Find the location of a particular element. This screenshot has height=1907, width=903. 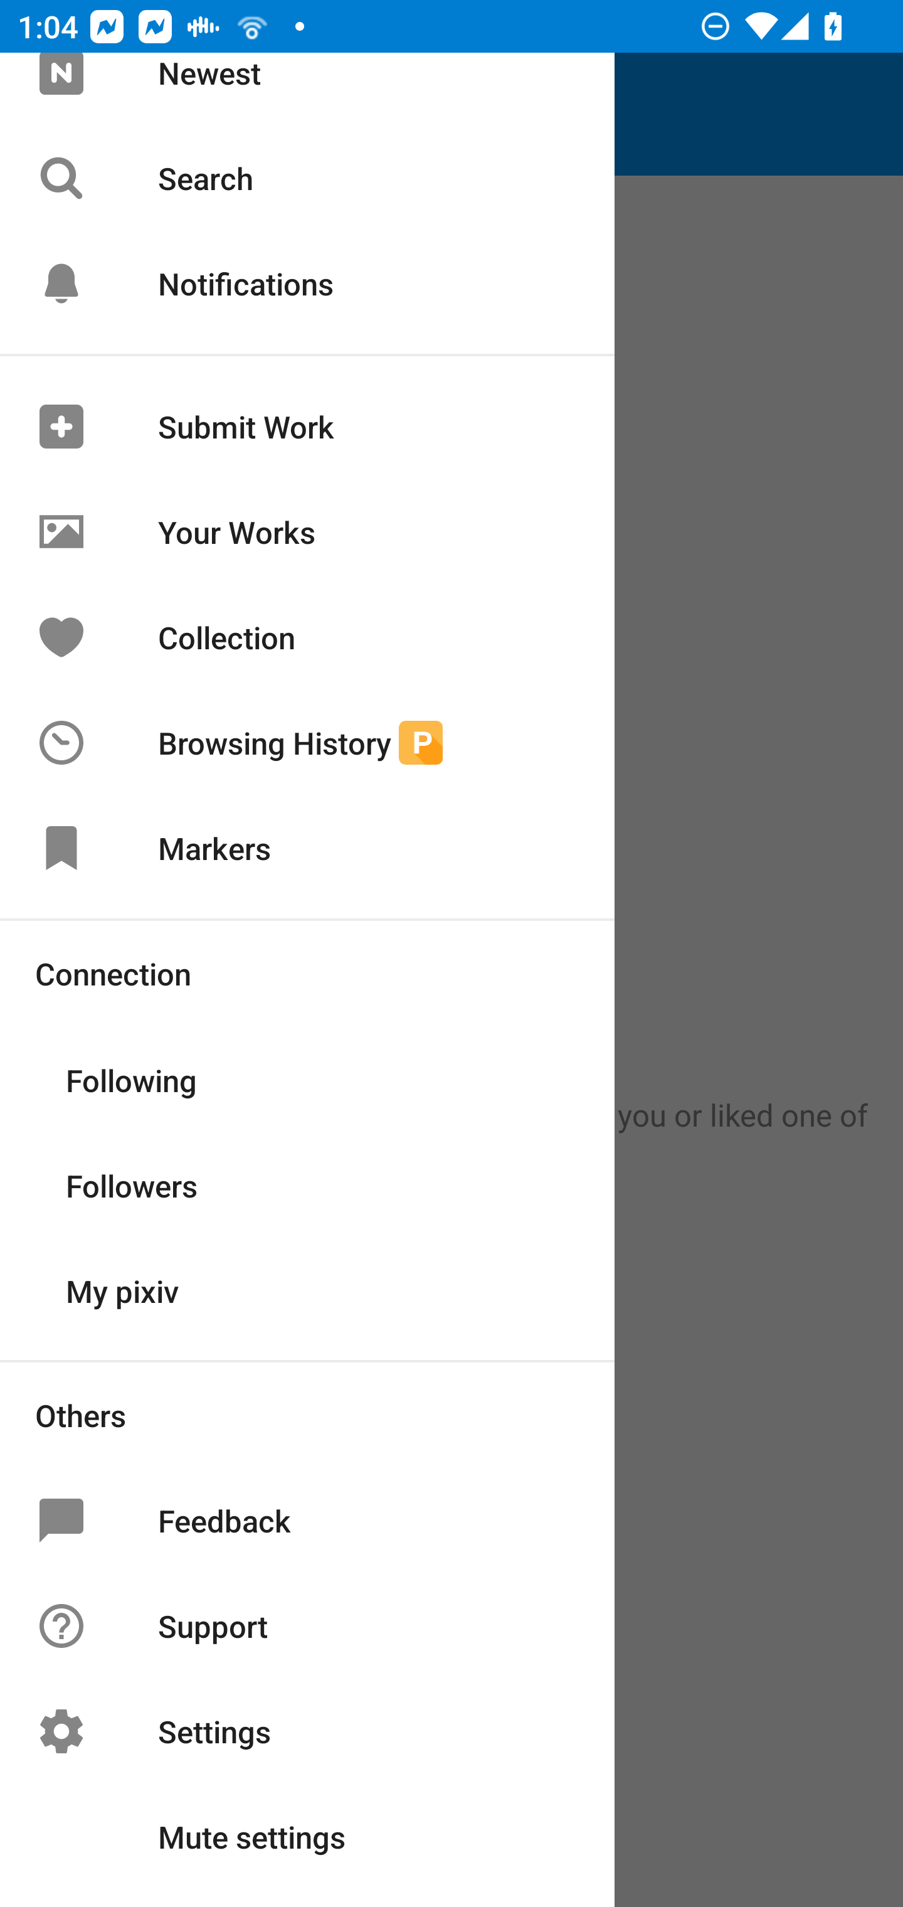

Support is located at coordinates (307, 1626).